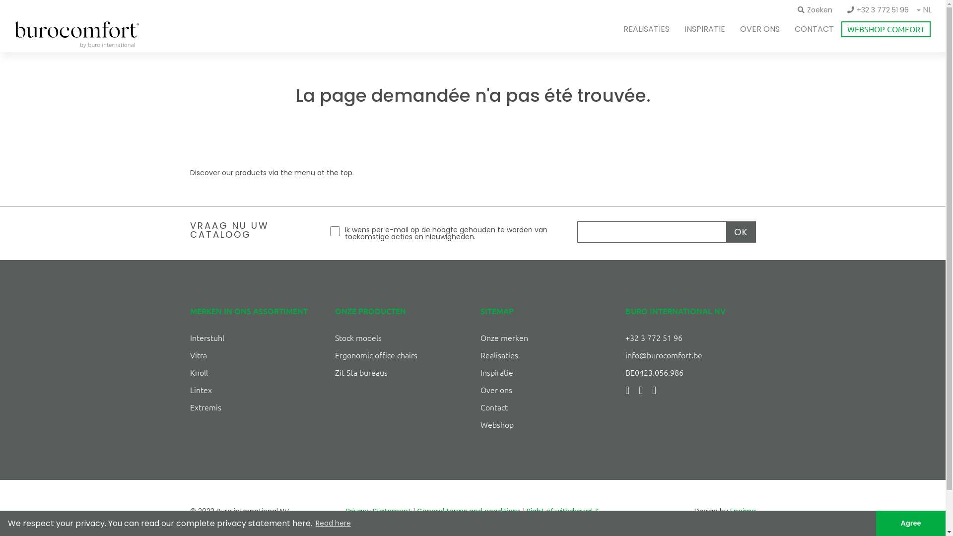 The height and width of the screenshot is (536, 953). I want to click on OK, so click(741, 232).